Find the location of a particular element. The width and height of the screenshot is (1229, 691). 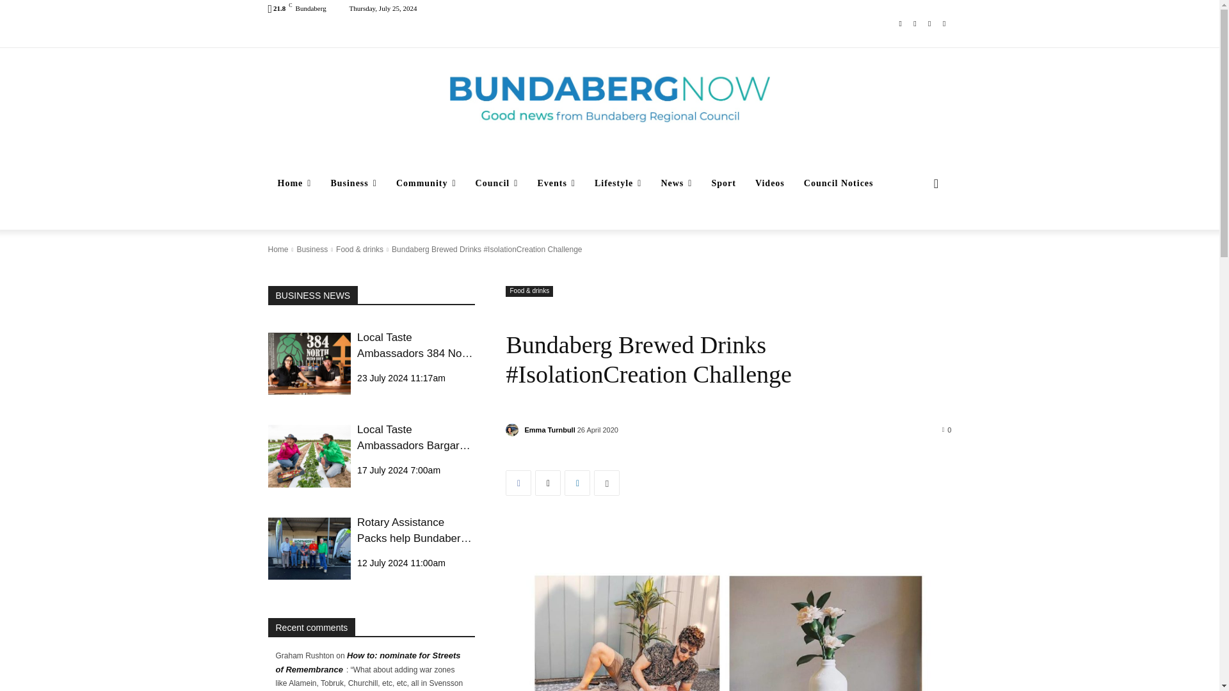

Youtube is located at coordinates (944, 23).